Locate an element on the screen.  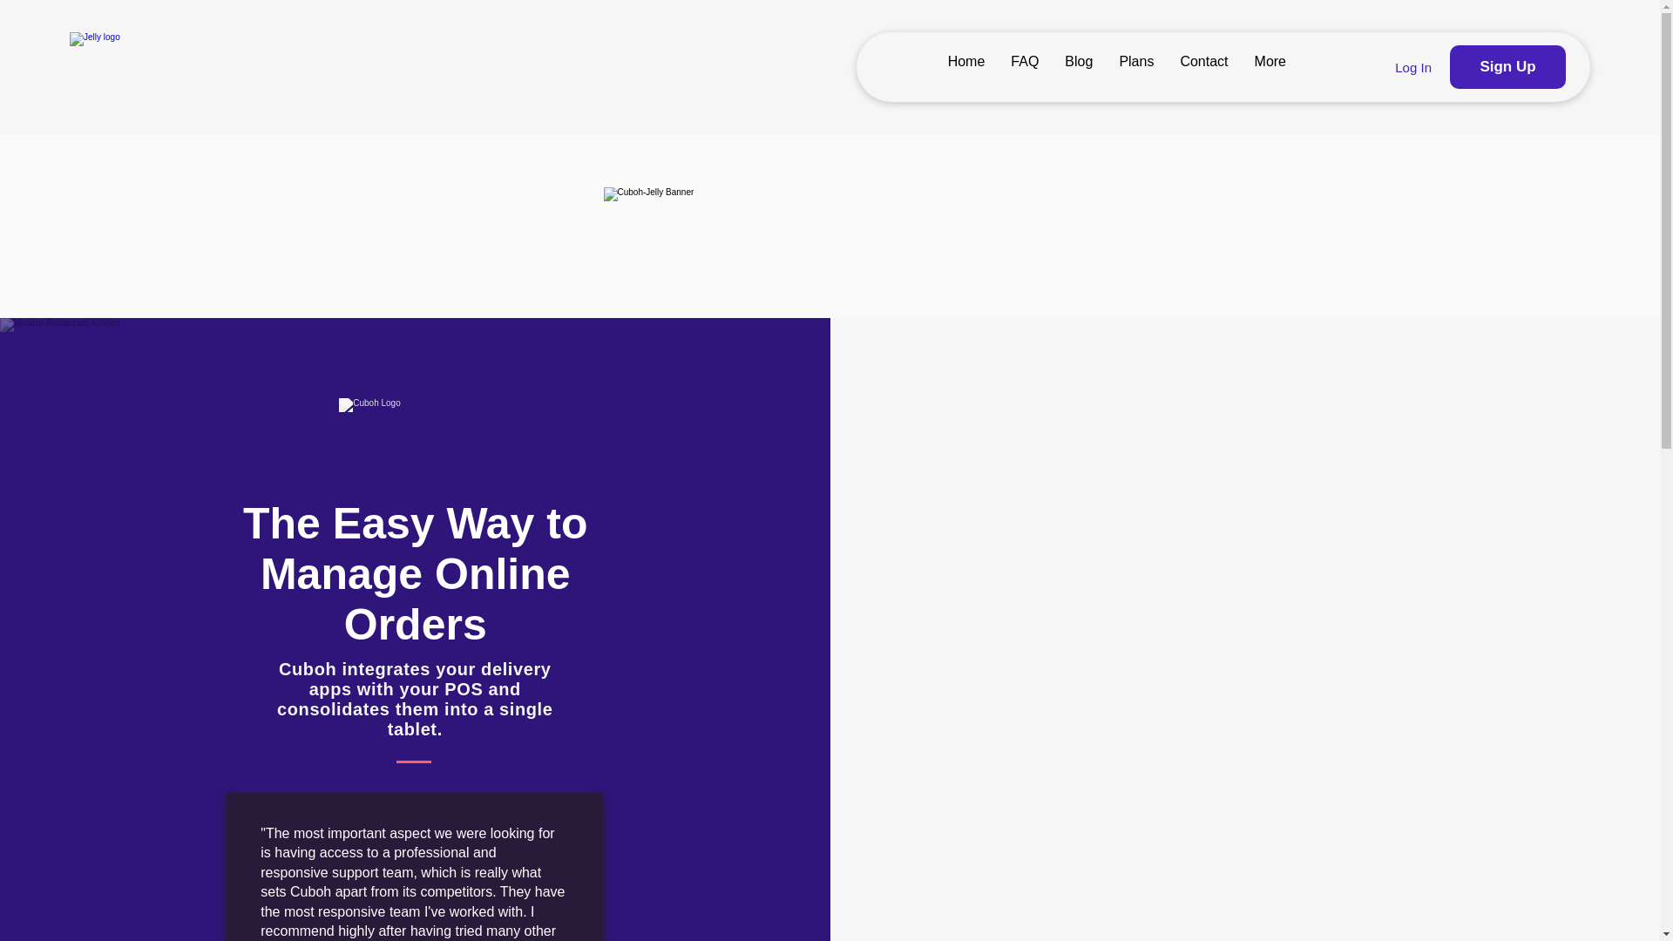
Home is located at coordinates (967, 66).